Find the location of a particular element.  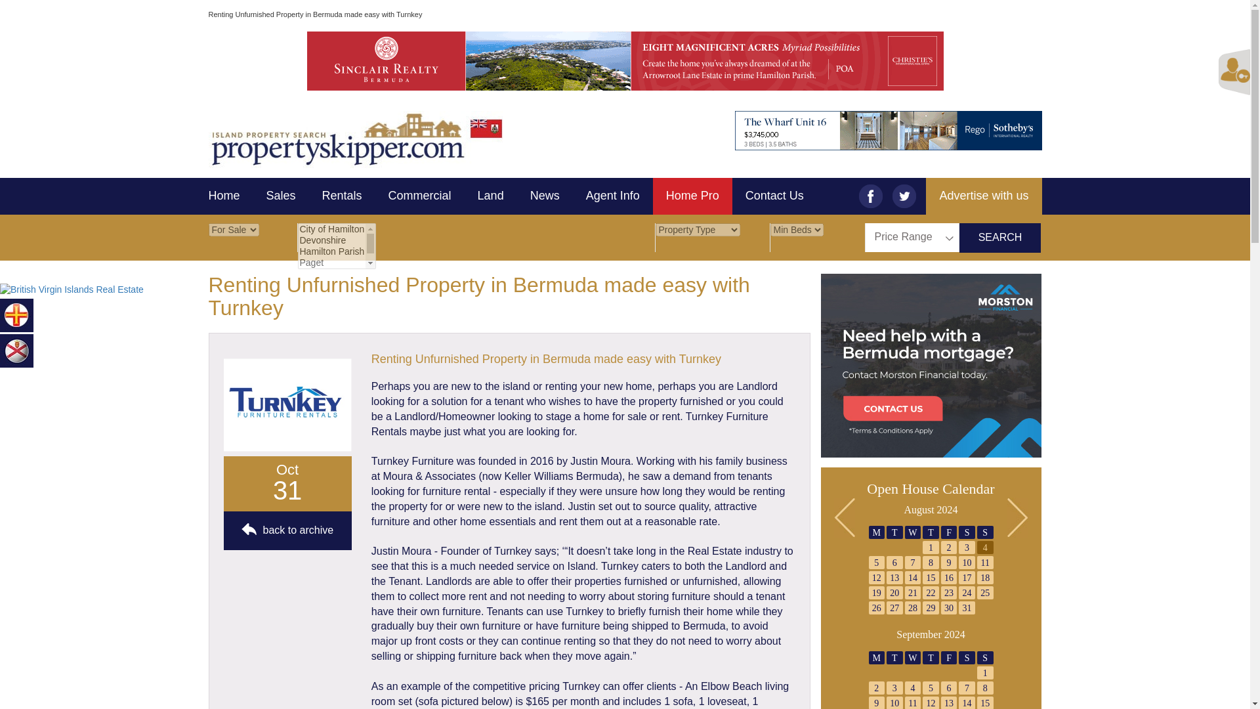

Search Property Services is located at coordinates (692, 196).